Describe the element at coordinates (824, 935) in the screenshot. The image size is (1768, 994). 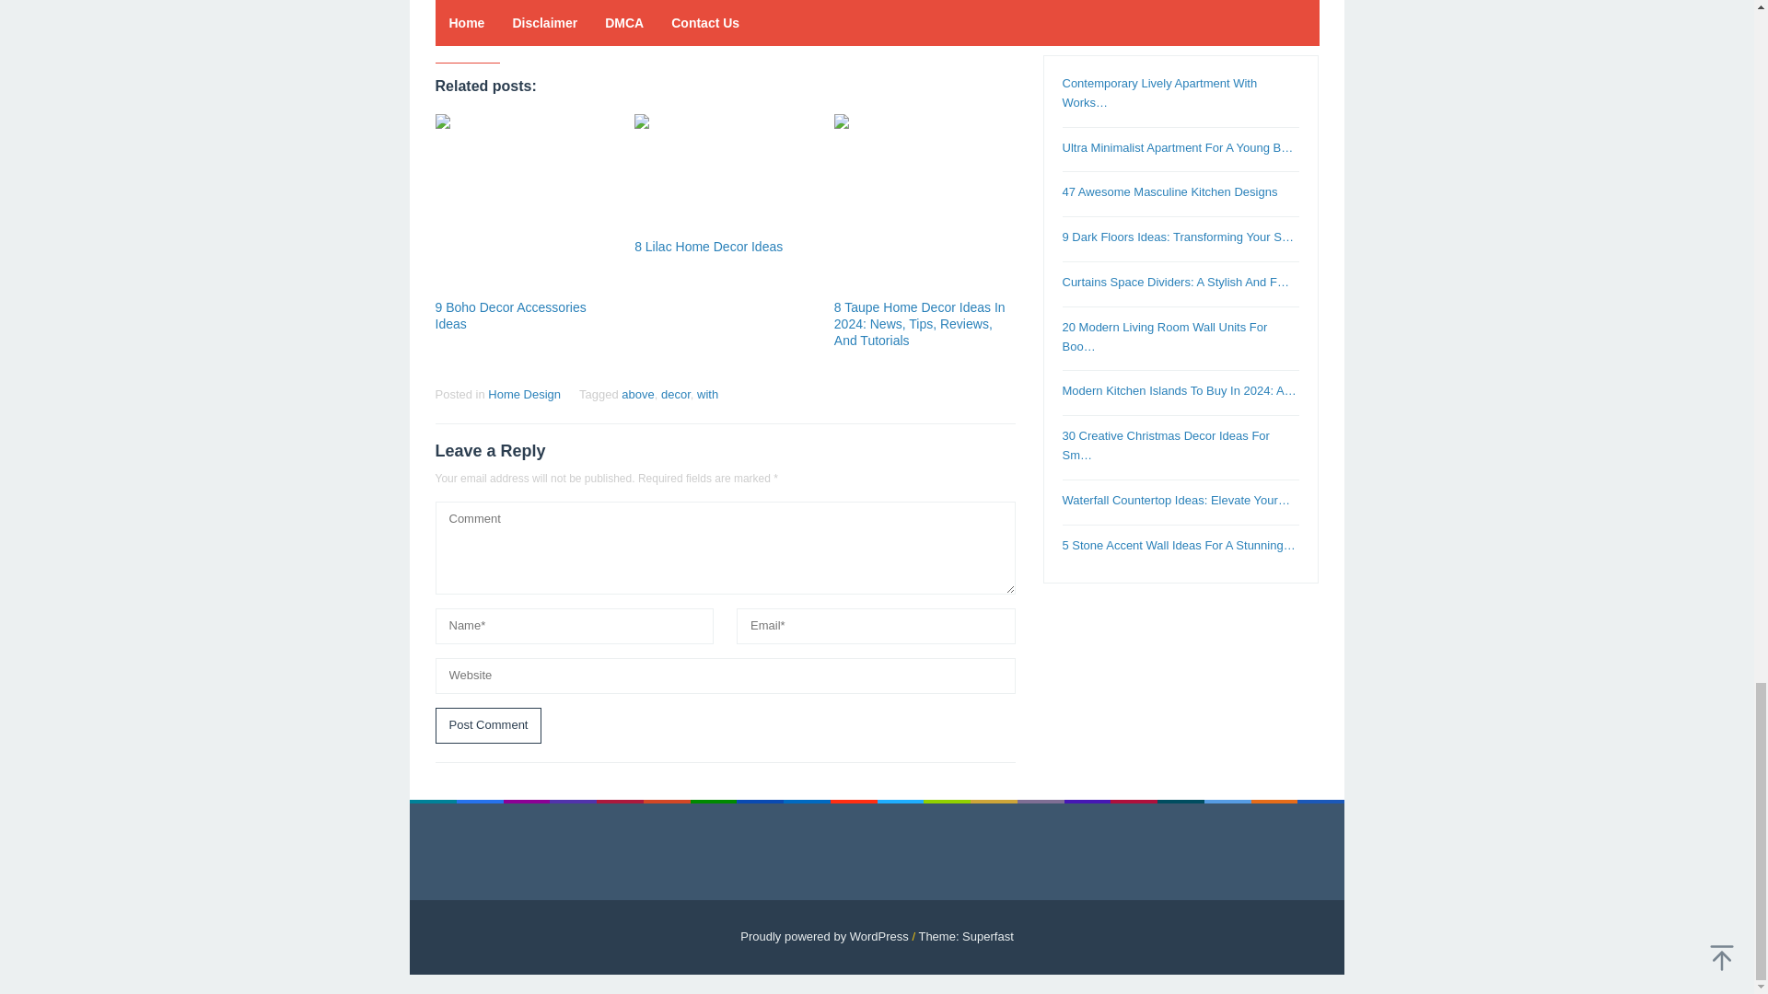
I see `Proudly powered by WordPress` at that location.